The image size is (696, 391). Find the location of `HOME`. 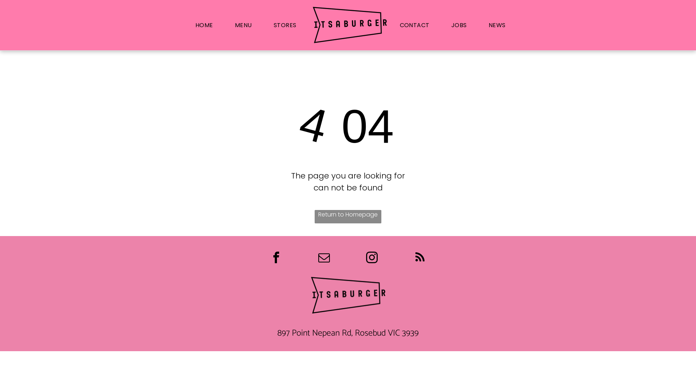

HOME is located at coordinates (204, 25).